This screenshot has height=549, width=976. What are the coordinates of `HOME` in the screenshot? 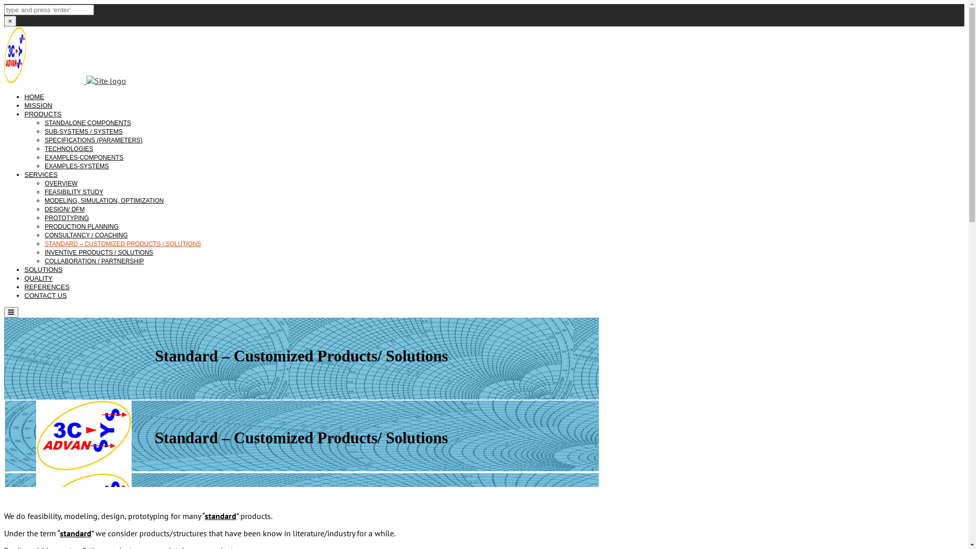 It's located at (35, 97).